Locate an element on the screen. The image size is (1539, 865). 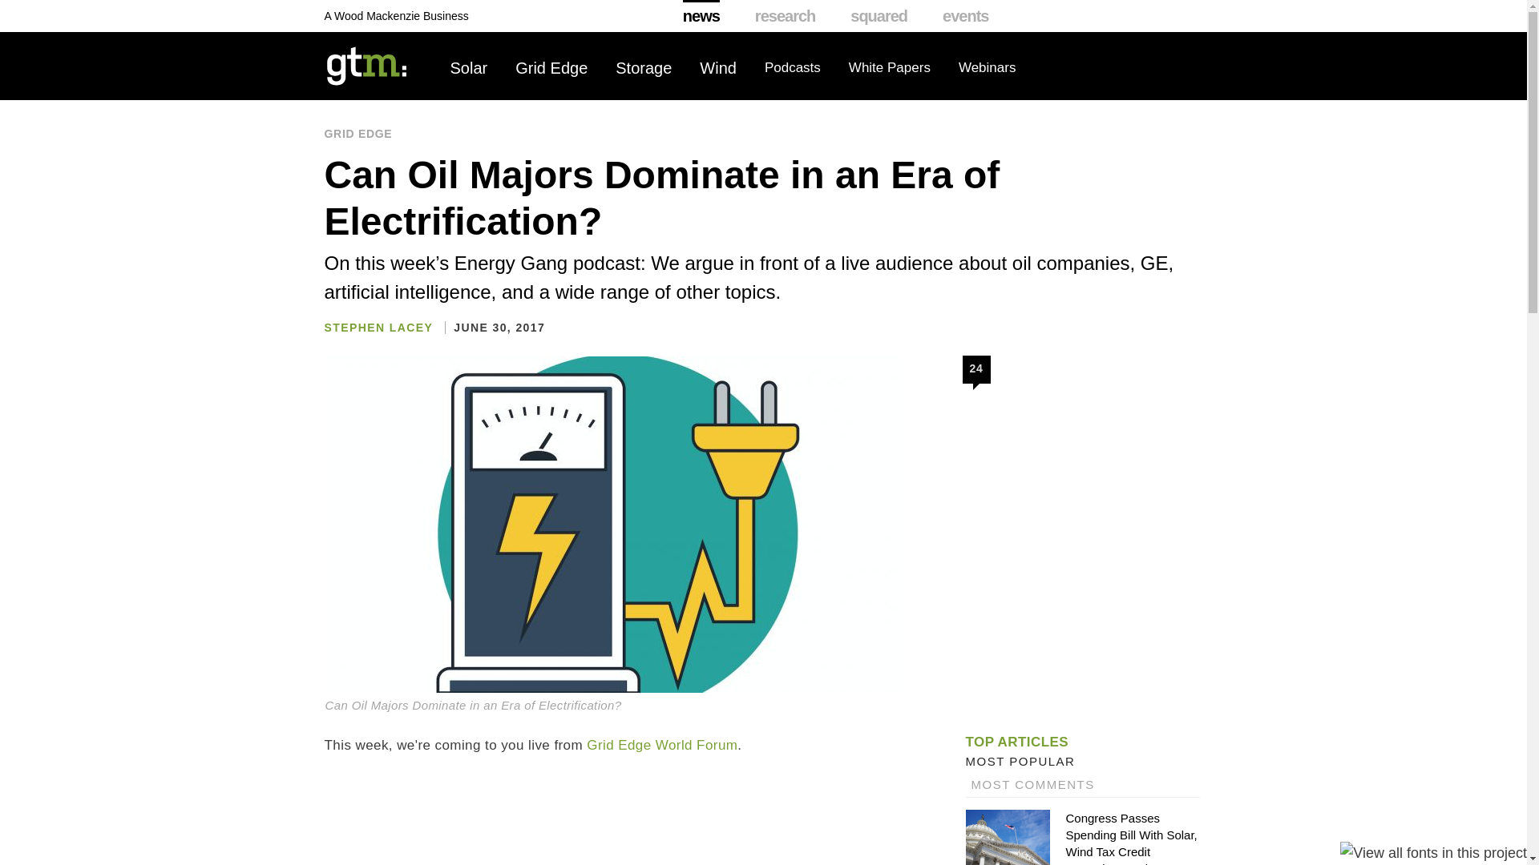
White Papers is located at coordinates (890, 68).